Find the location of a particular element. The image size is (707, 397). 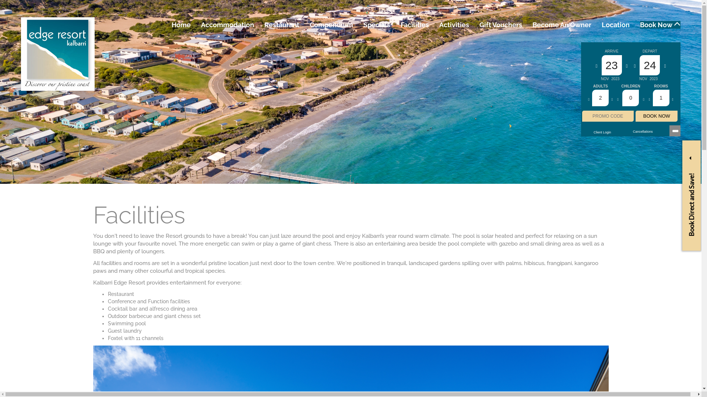

Compendium is located at coordinates (331, 25).